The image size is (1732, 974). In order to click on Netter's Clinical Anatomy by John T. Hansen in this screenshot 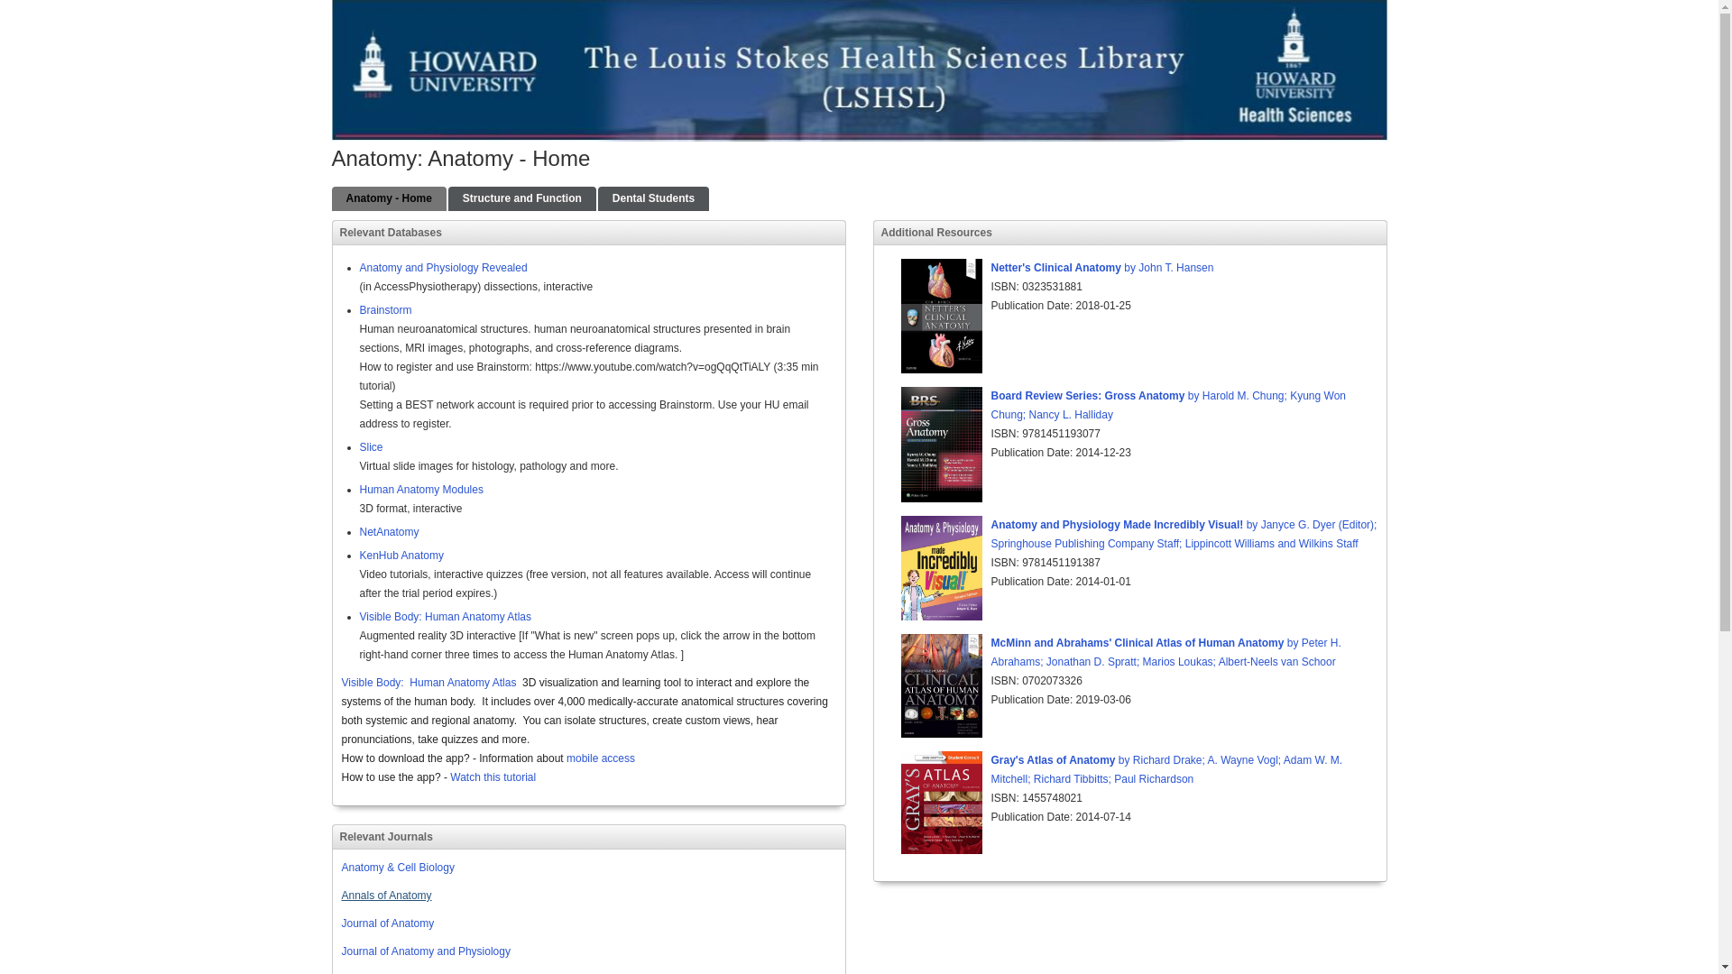, I will do `click(1102, 267)`.